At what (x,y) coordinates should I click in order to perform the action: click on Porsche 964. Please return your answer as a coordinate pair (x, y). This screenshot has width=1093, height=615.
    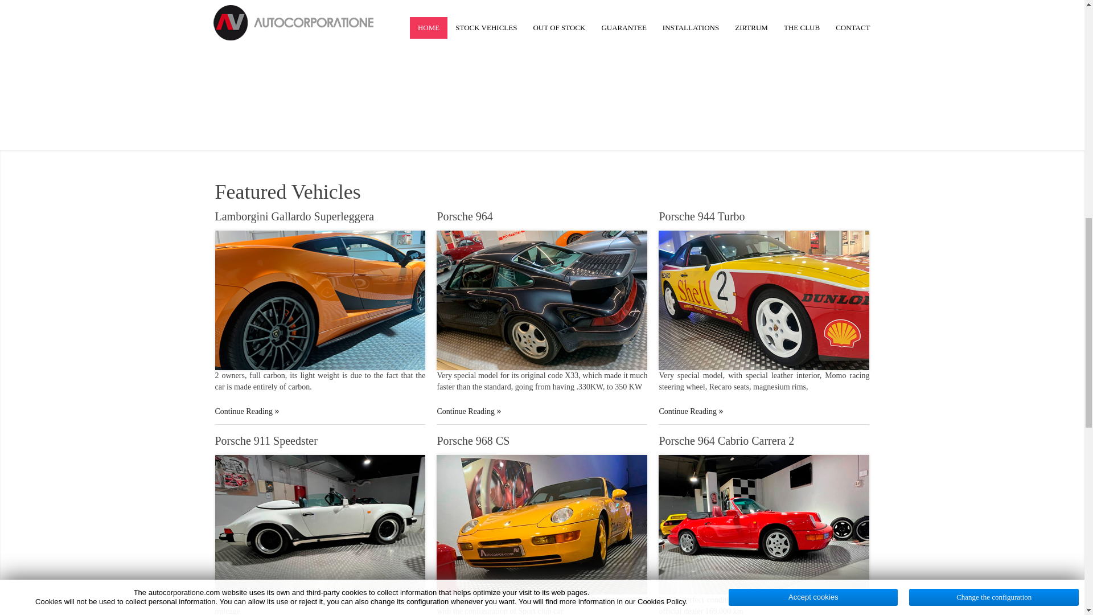
    Looking at the image, I should click on (465, 216).